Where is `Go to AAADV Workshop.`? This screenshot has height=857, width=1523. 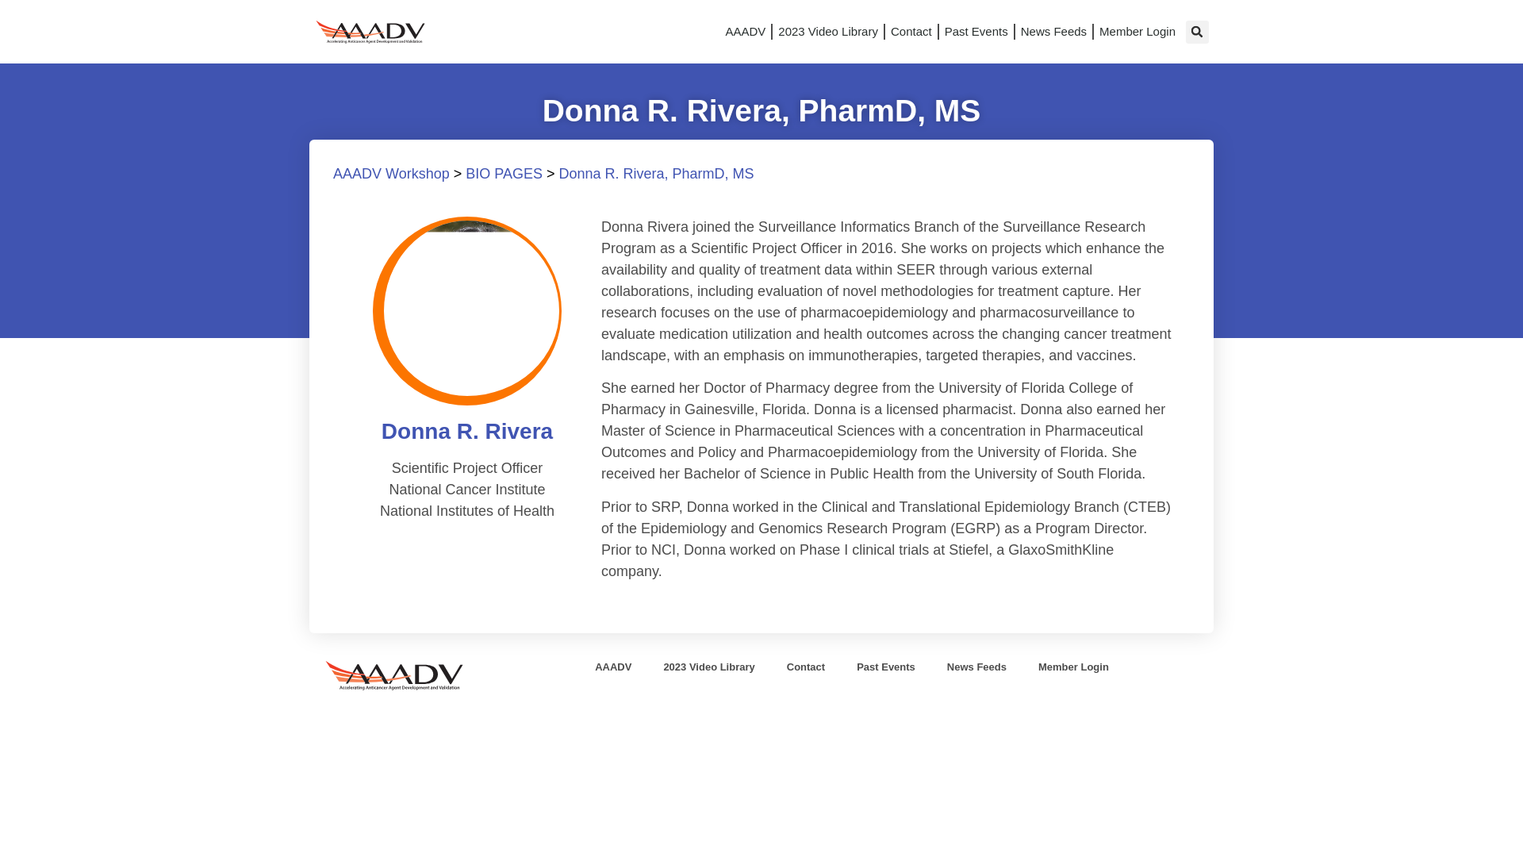
Go to AAADV Workshop. is located at coordinates (391, 173).